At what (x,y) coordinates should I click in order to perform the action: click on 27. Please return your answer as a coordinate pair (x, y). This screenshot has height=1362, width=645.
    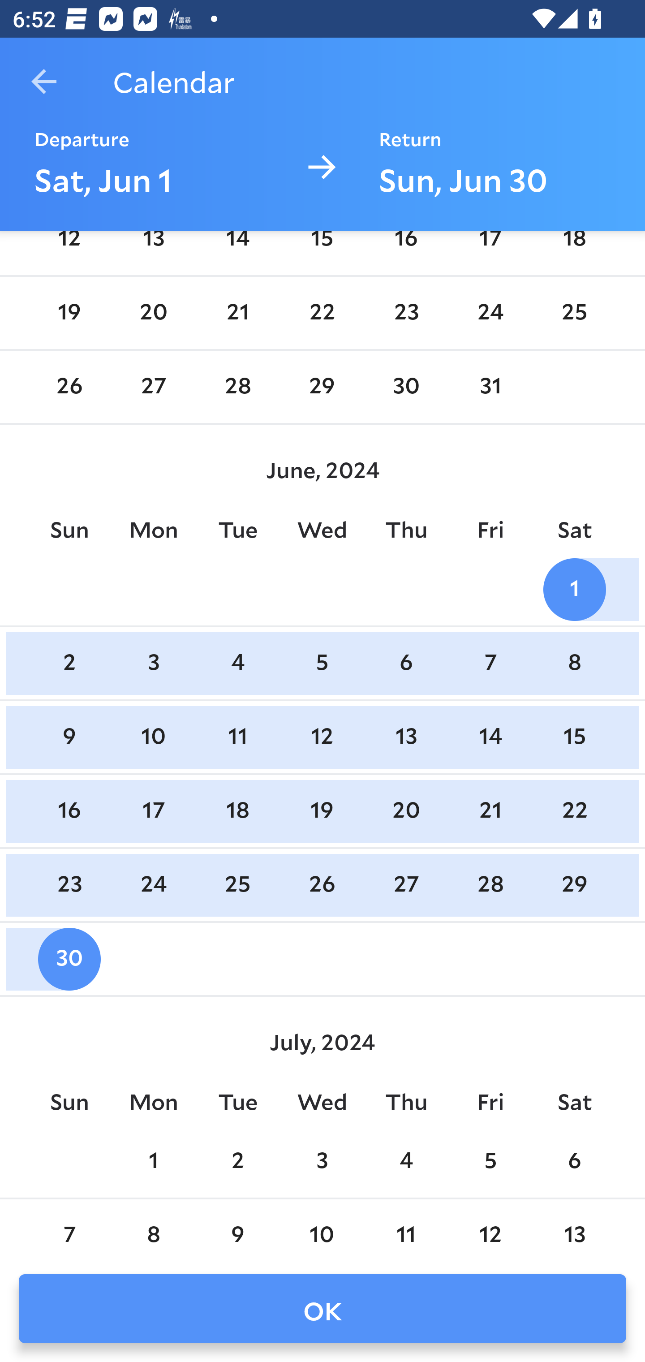
    Looking at the image, I should click on (406, 885).